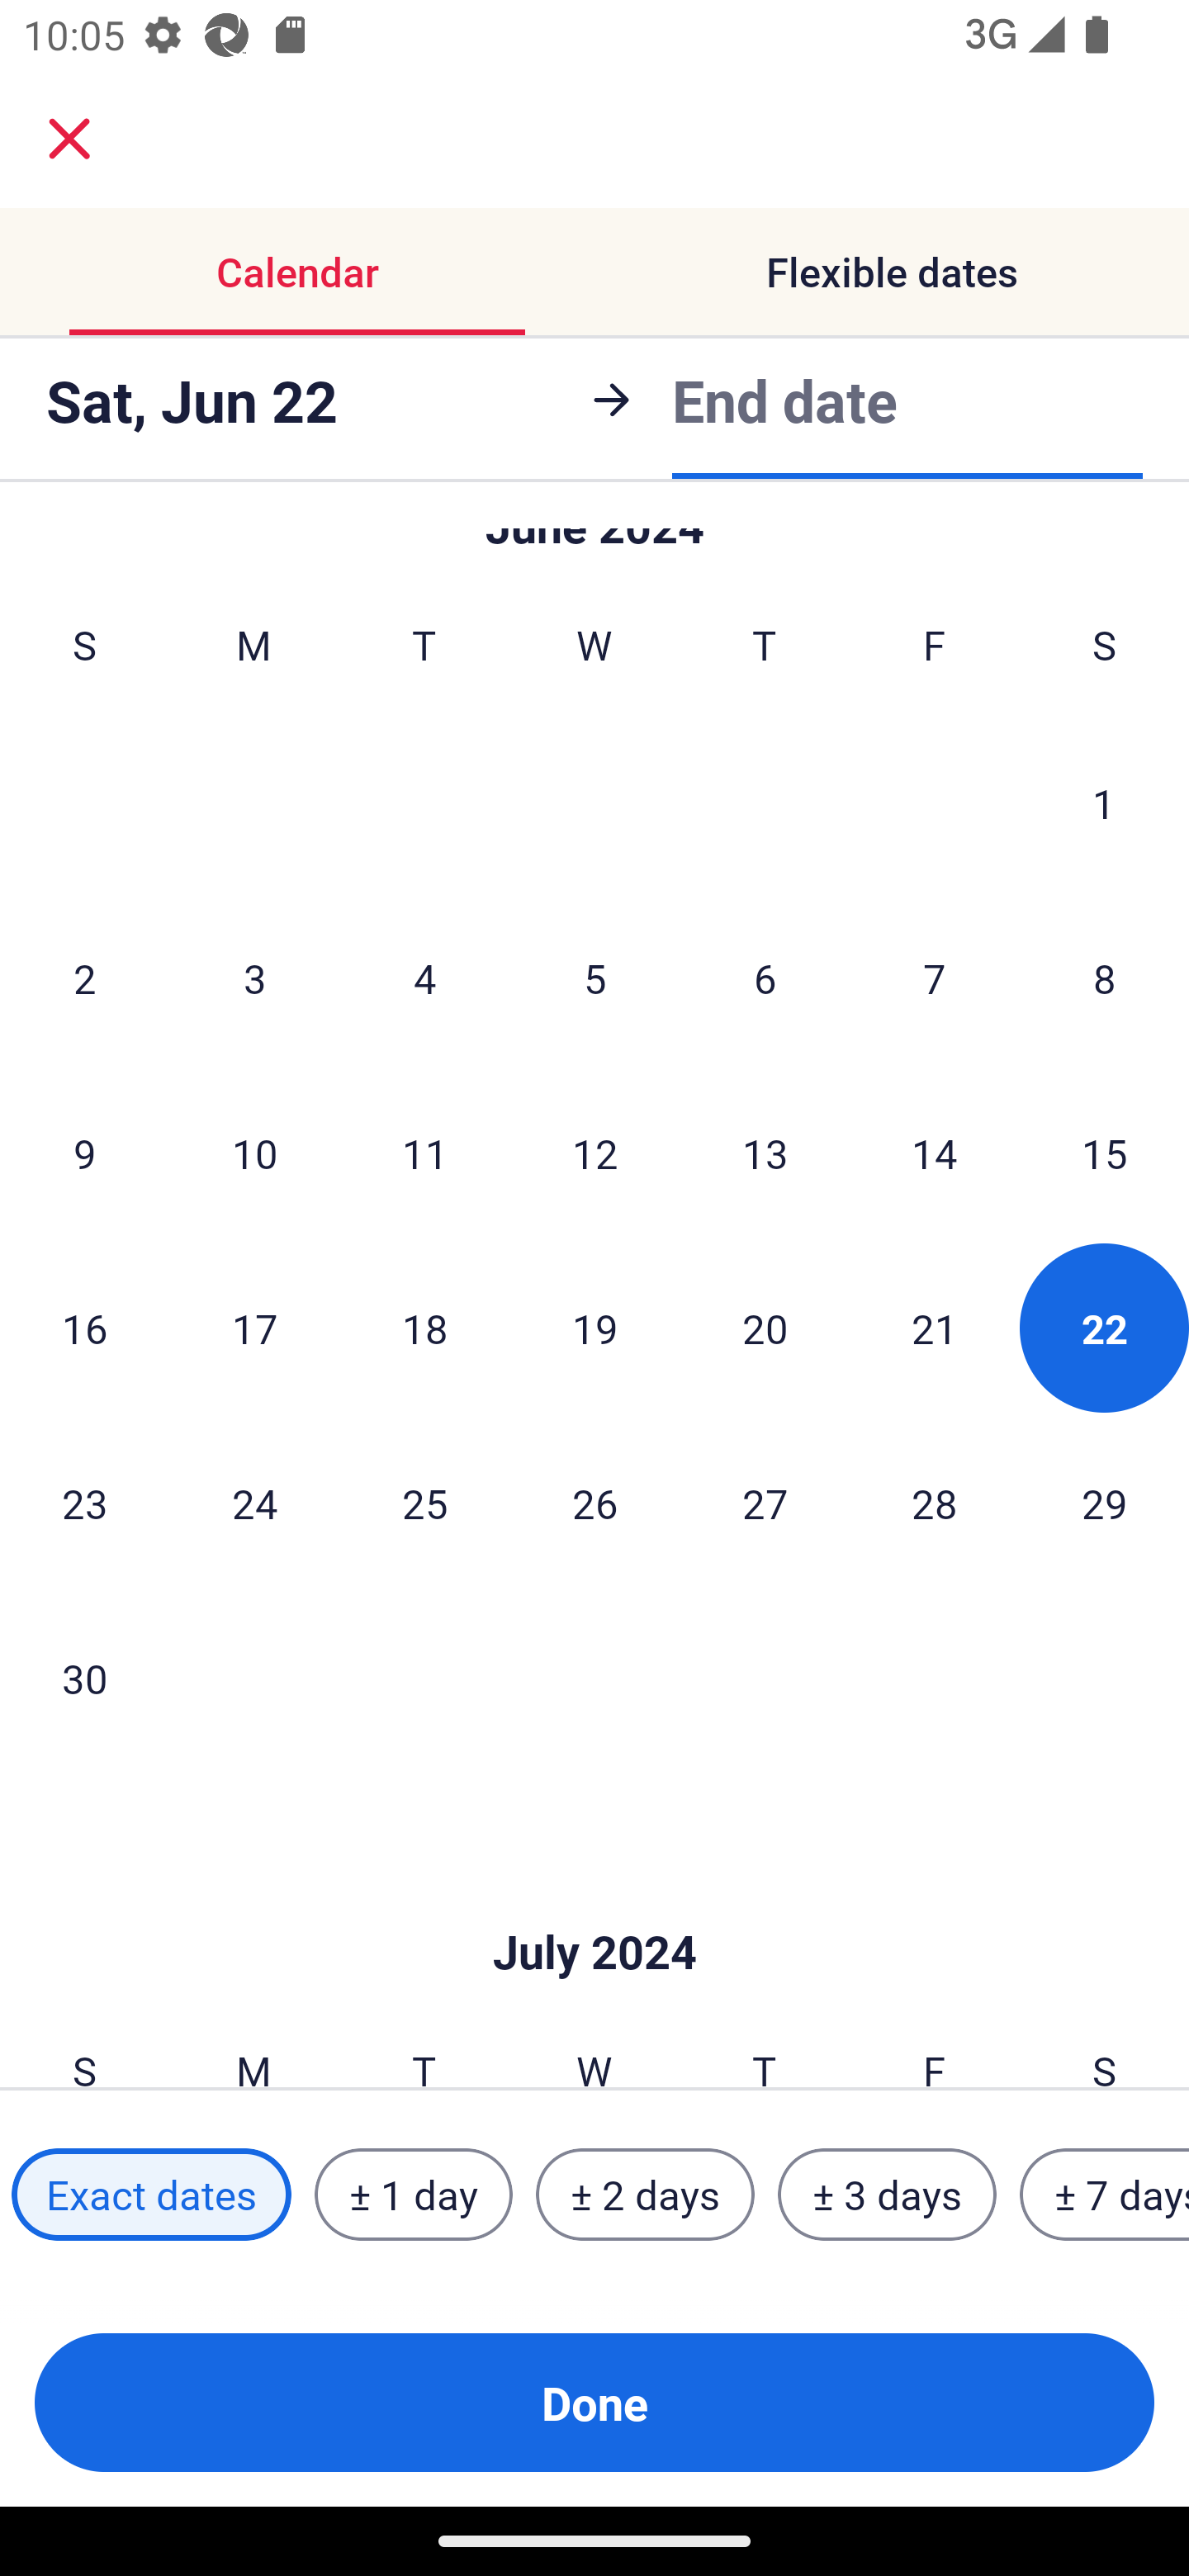  Describe the element at coordinates (424, 1503) in the screenshot. I see `25 Tuesday, June 25, 2024` at that location.